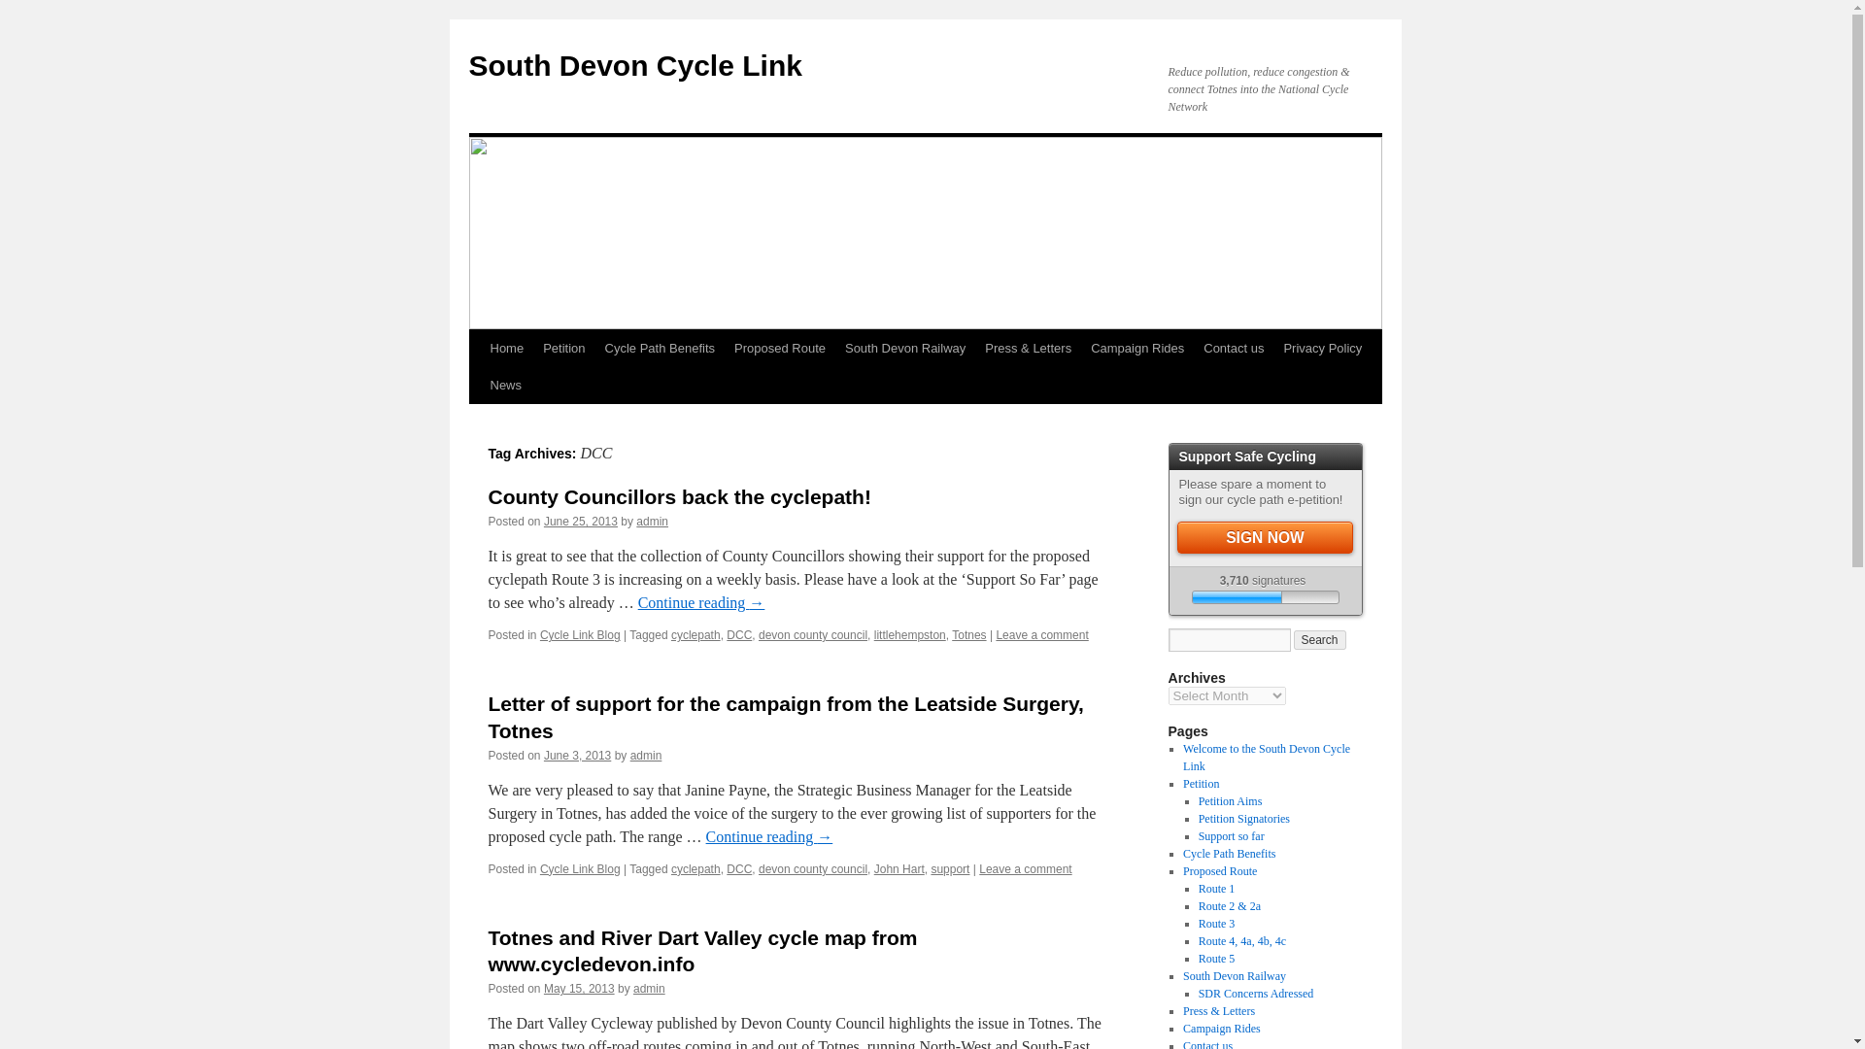 This screenshot has height=1049, width=1865. I want to click on View all posts by admin, so click(651, 522).